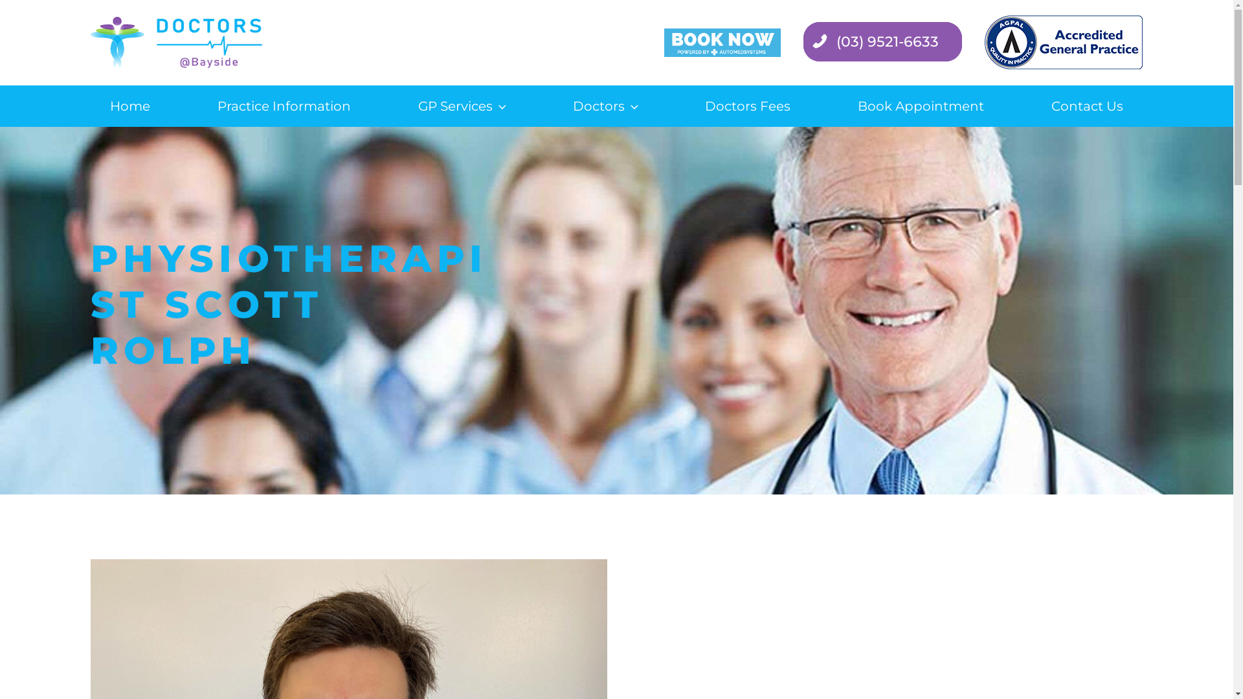 This screenshot has height=699, width=1243. What do you see at coordinates (748, 106) in the screenshot?
I see `Doctors Fees` at bounding box center [748, 106].